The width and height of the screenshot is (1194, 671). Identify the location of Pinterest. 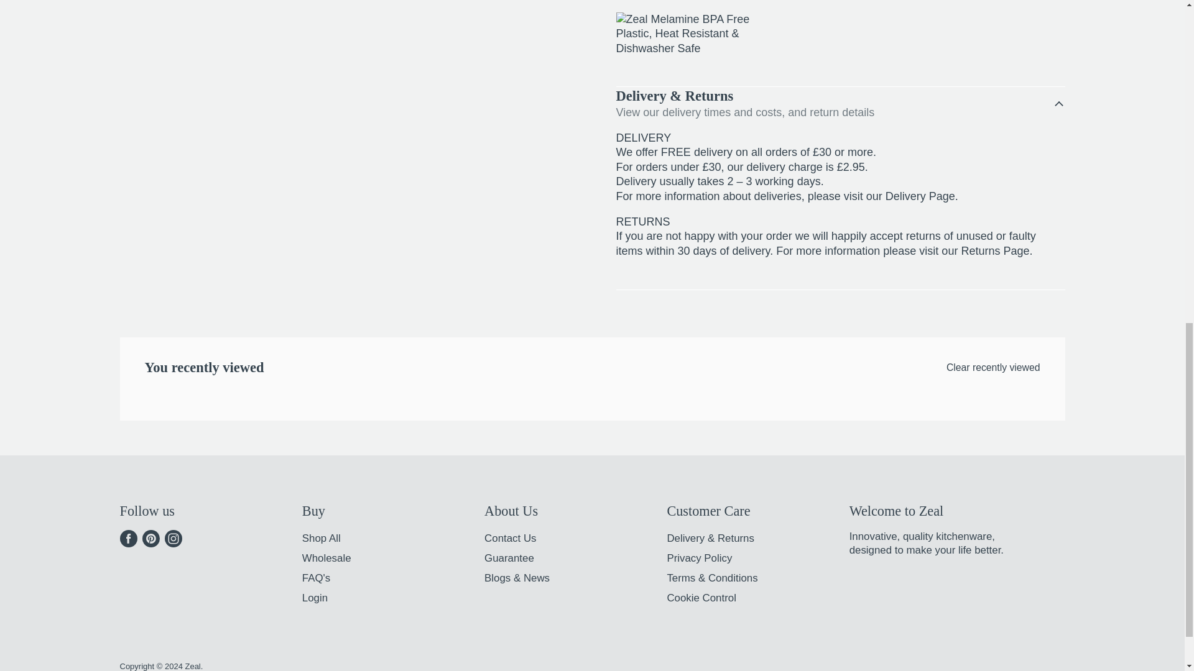
(150, 538).